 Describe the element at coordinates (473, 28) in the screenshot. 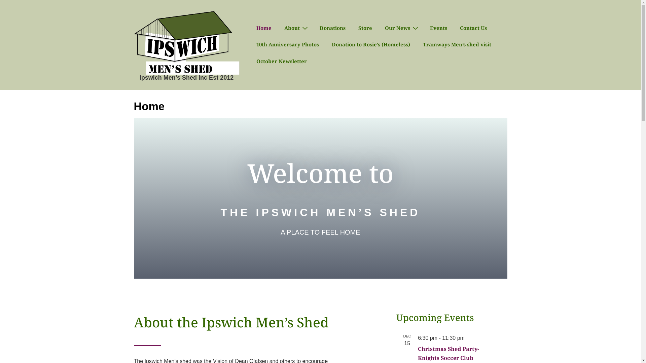

I see `Contact Us` at that location.